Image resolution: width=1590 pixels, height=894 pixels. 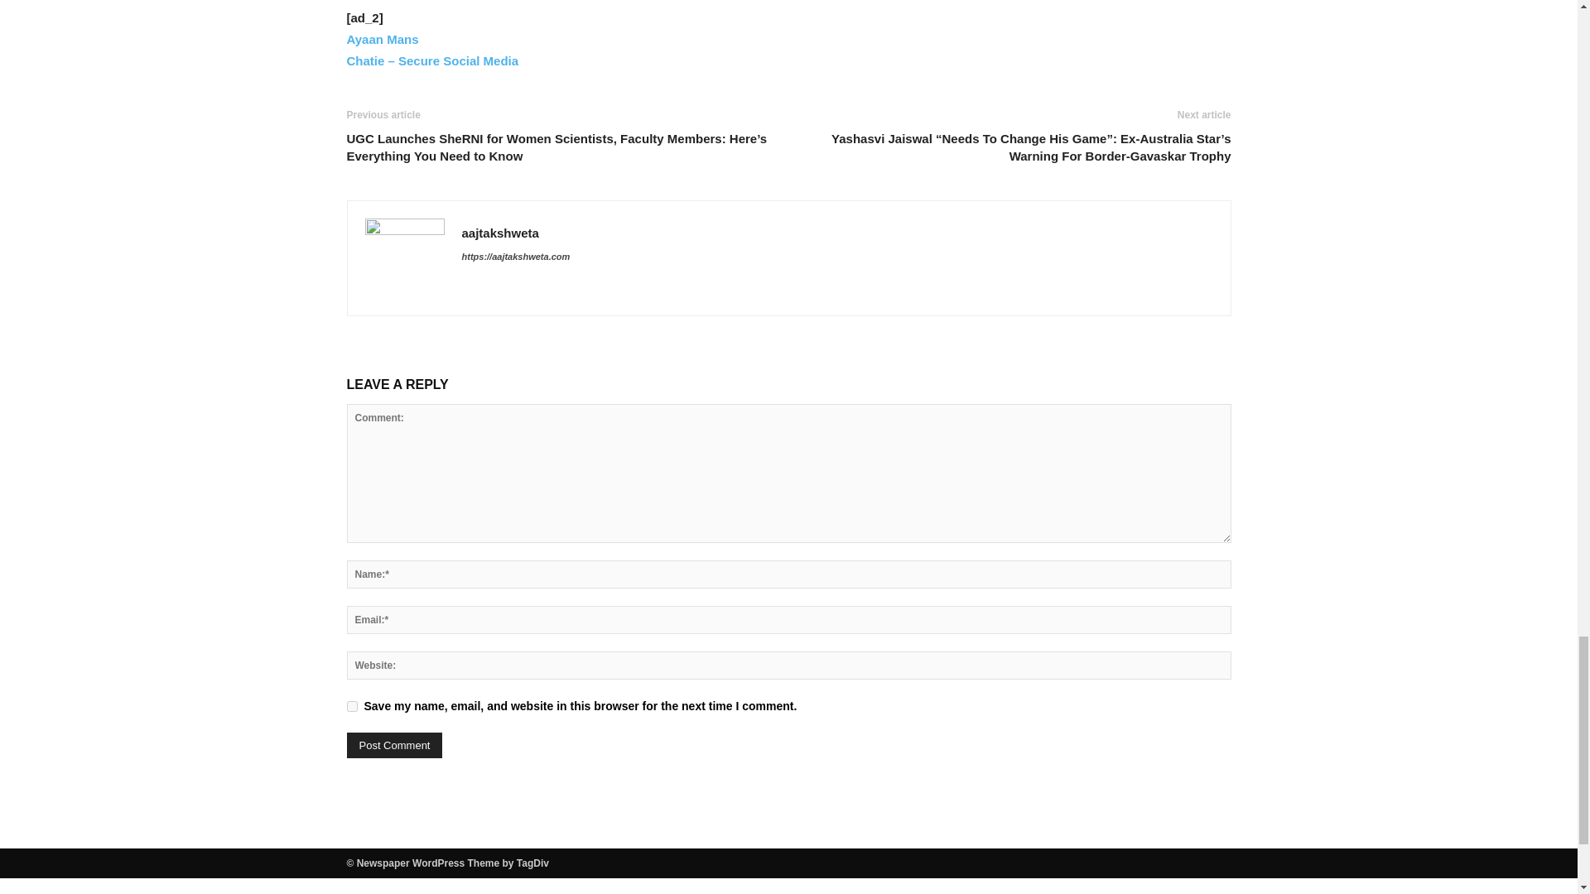 What do you see at coordinates (394, 745) in the screenshot?
I see `Post Comment` at bounding box center [394, 745].